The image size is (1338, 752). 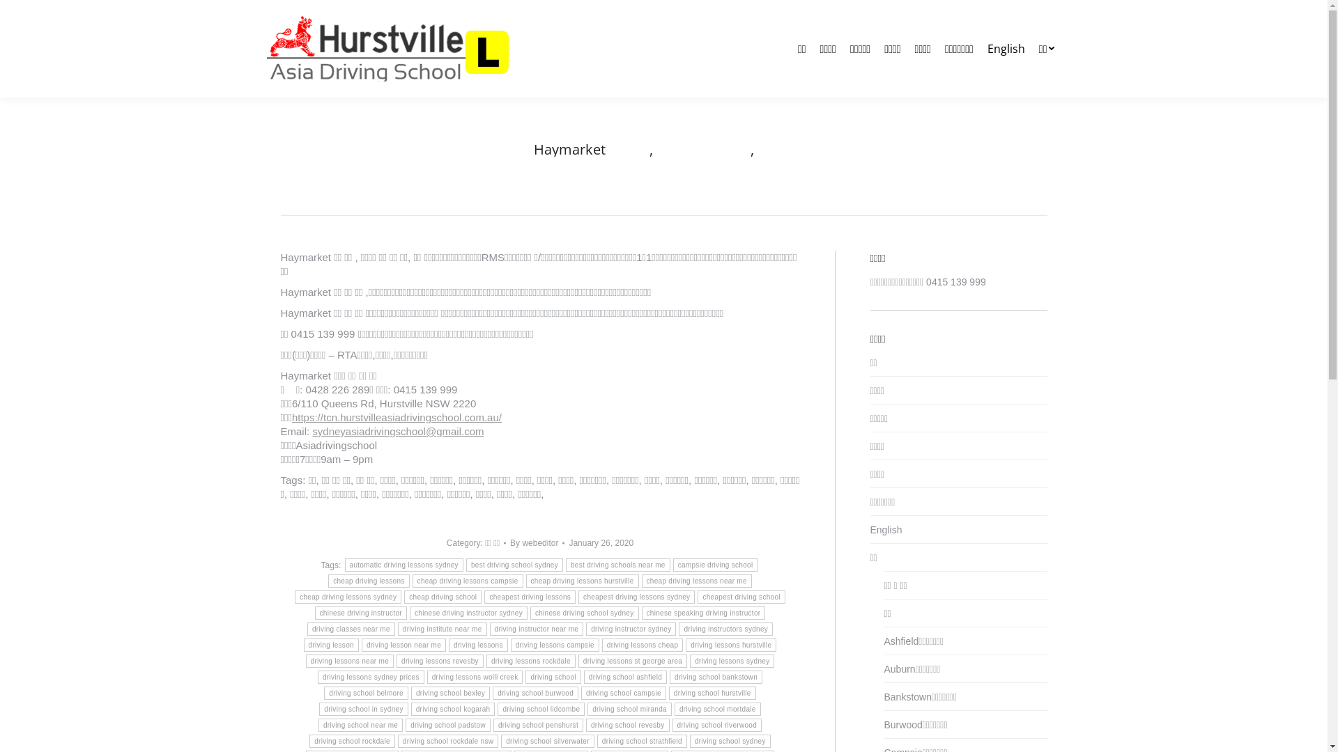 I want to click on sydneyasiadrivingschool@gmail.com, so click(x=398, y=432).